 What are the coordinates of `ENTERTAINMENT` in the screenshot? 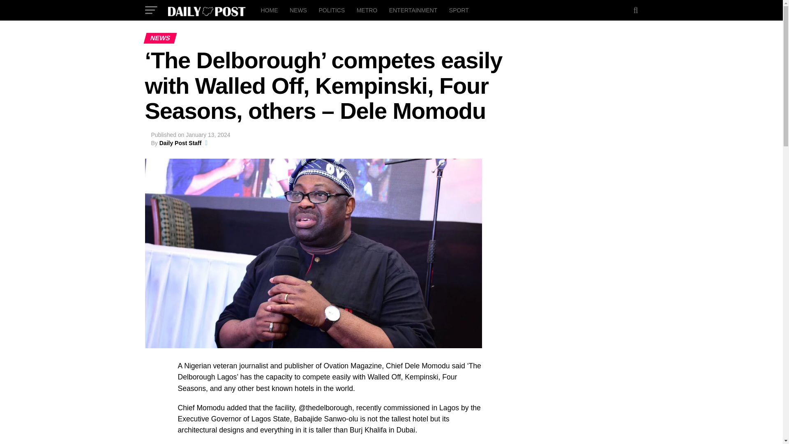 It's located at (413, 10).